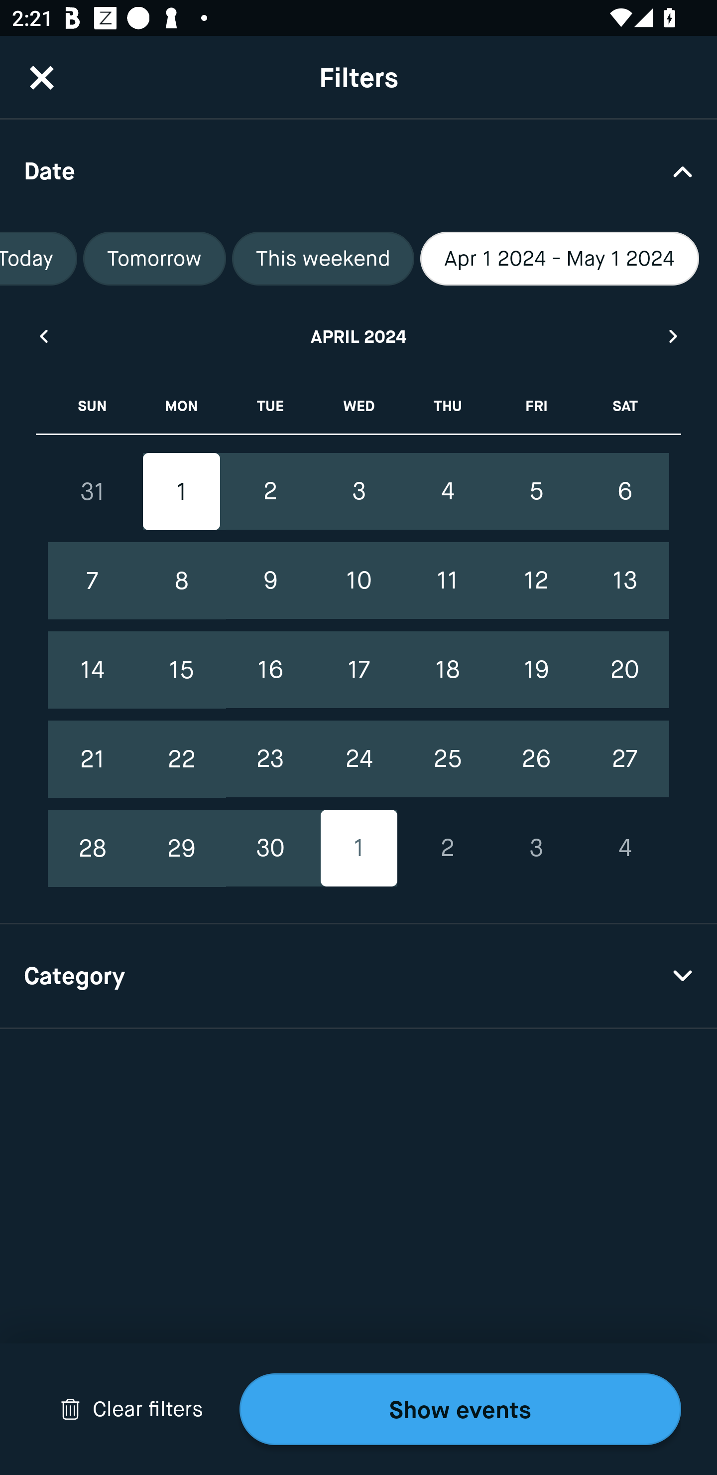 Image resolution: width=717 pixels, height=1475 pixels. What do you see at coordinates (358, 170) in the screenshot?
I see `Date Drop Down Arrow` at bounding box center [358, 170].